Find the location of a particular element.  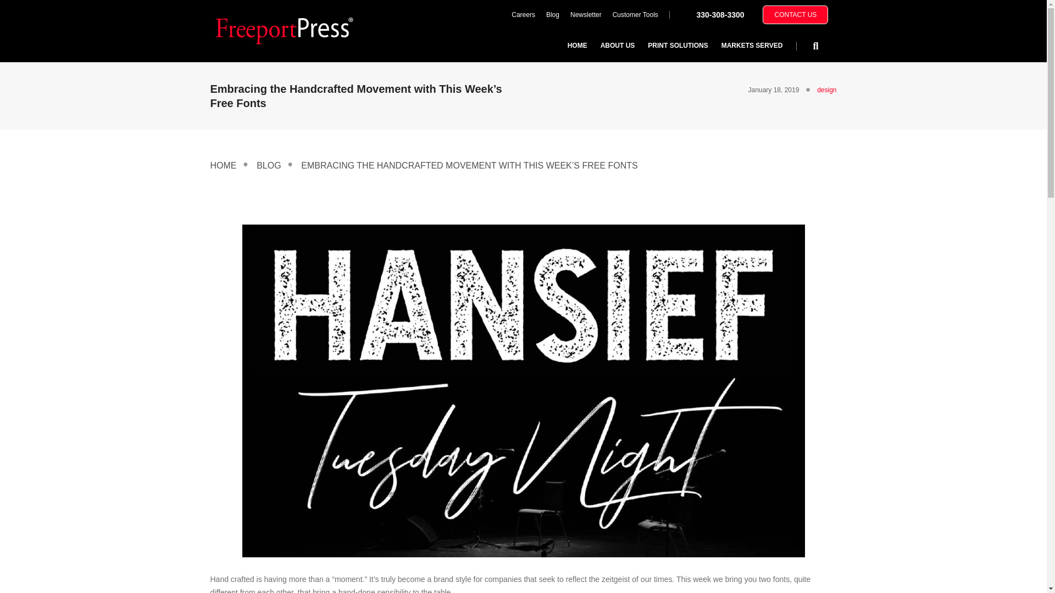

Blog is located at coordinates (552, 15).